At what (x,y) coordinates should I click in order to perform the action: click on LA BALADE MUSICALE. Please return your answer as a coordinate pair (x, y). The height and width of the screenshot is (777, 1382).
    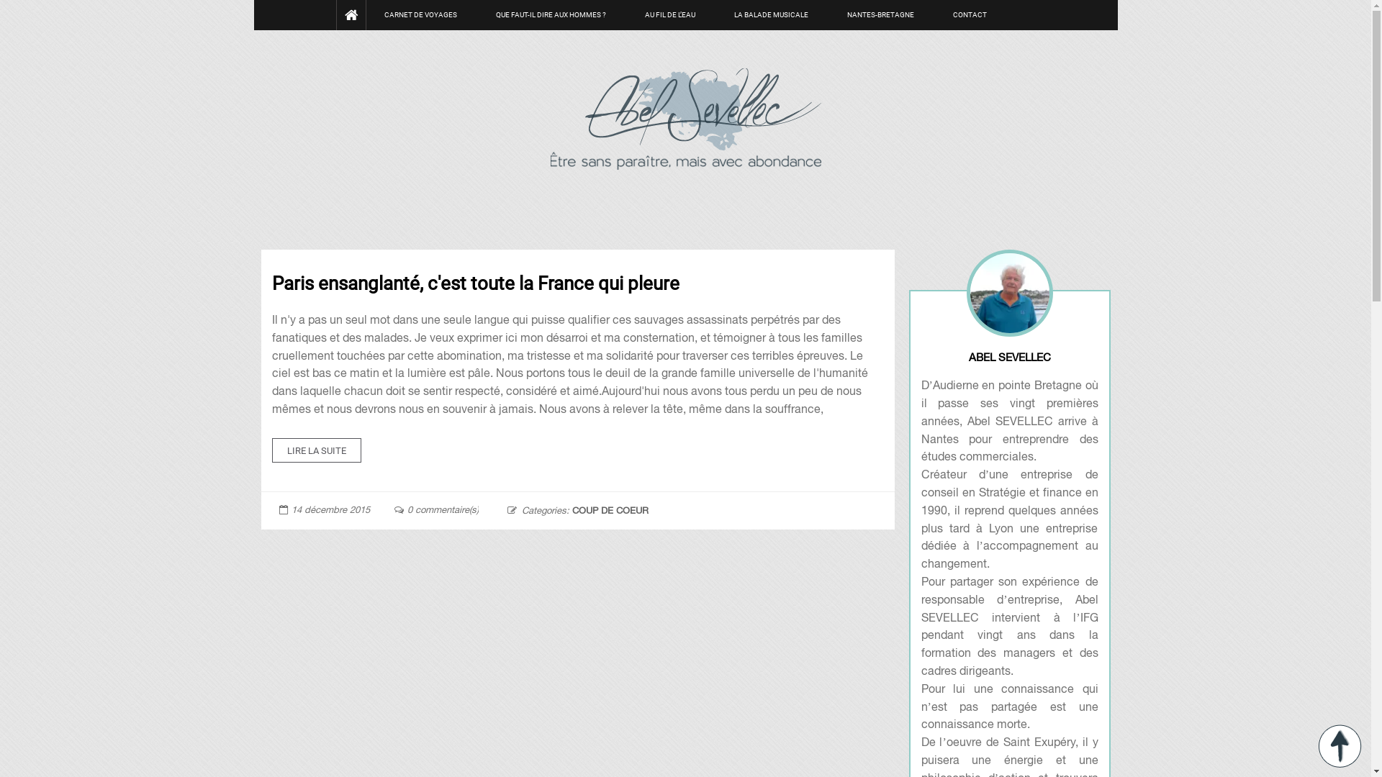
    Looking at the image, I should click on (771, 15).